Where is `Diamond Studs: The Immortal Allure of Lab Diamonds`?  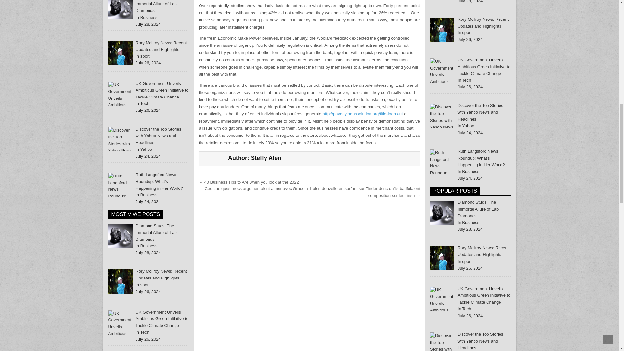
Diamond Studs: The Immortal Allure of Lab Diamonds is located at coordinates (156, 6).